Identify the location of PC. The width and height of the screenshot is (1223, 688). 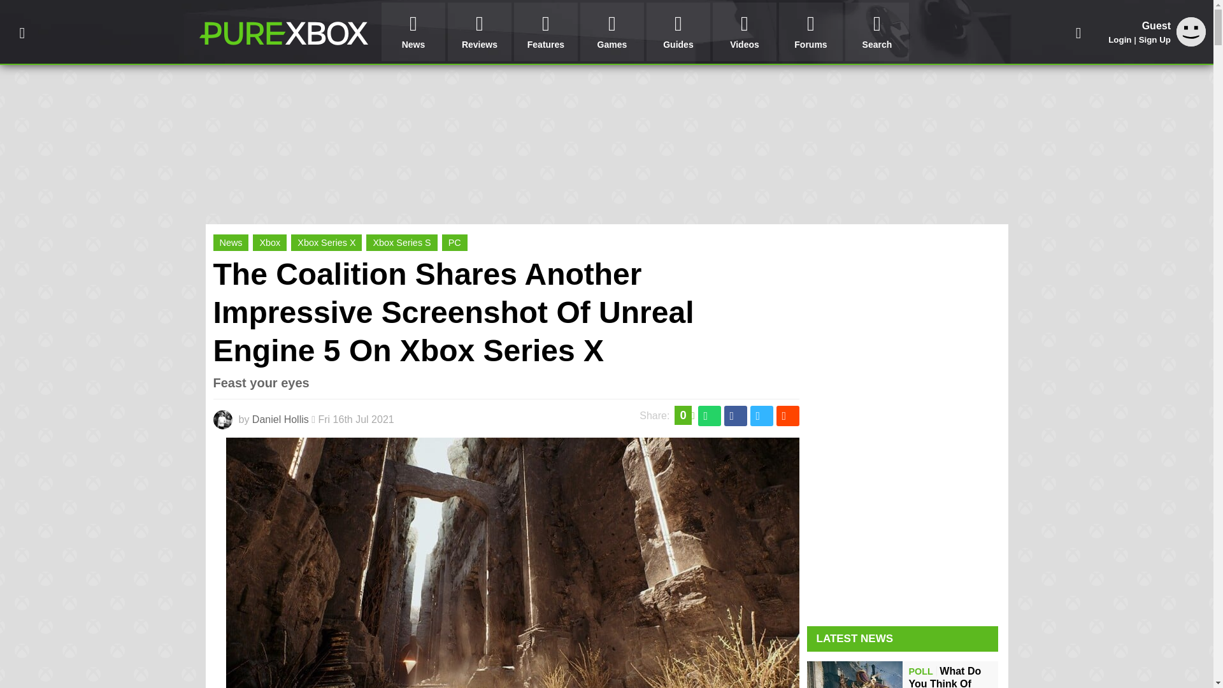
(454, 243).